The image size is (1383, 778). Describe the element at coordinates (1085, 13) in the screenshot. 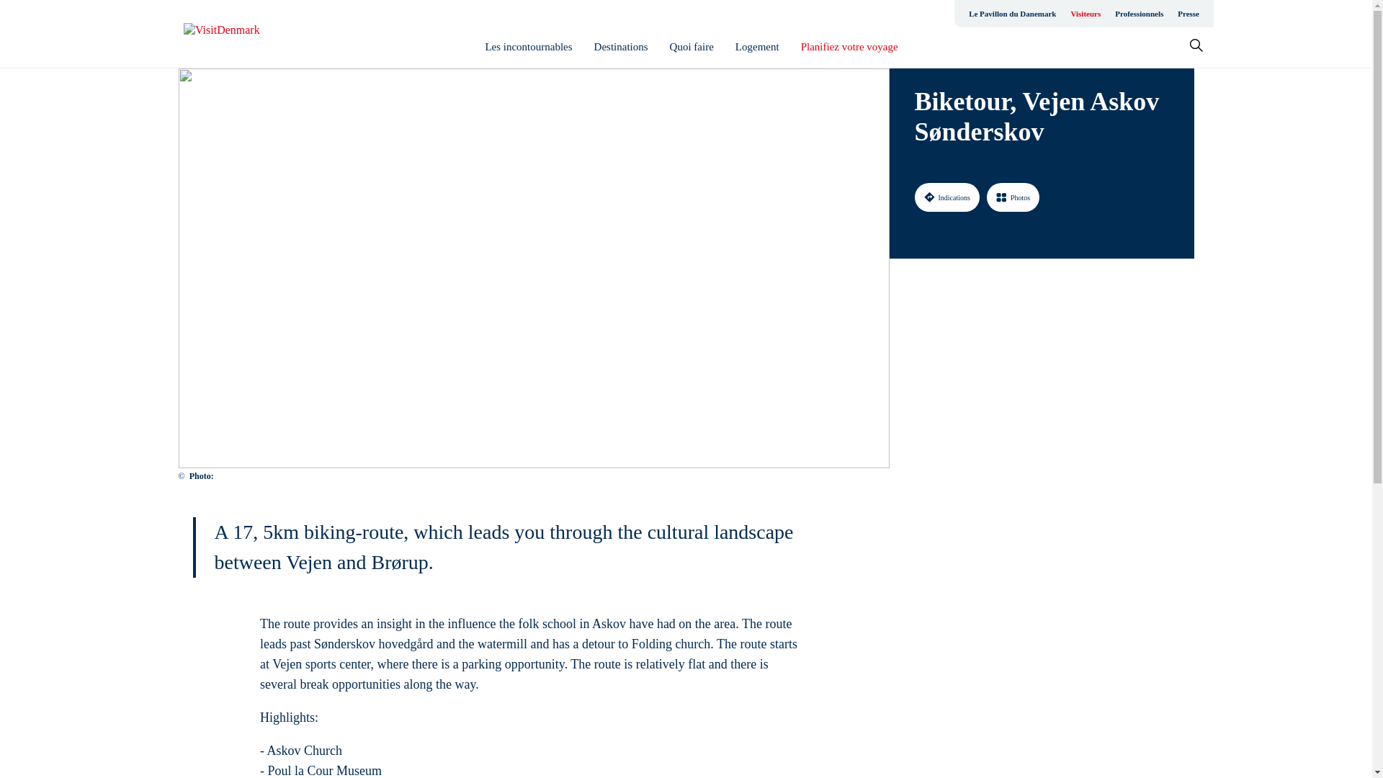

I see `Visiteurs` at that location.